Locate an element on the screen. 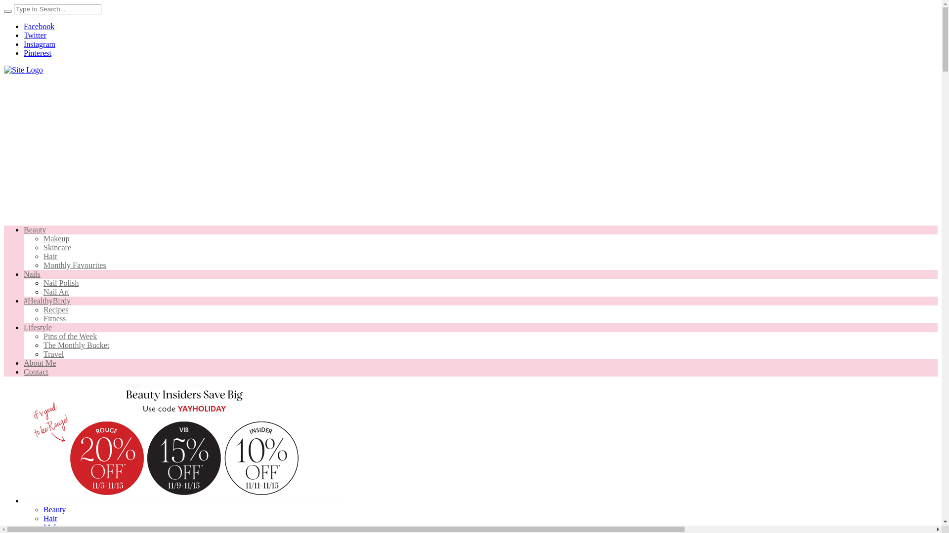 The width and height of the screenshot is (949, 533). Nail Polish is located at coordinates (61, 283).